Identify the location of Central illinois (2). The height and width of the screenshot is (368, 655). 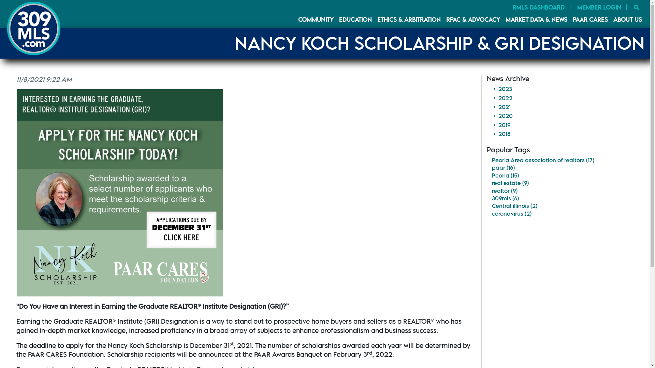
(514, 206).